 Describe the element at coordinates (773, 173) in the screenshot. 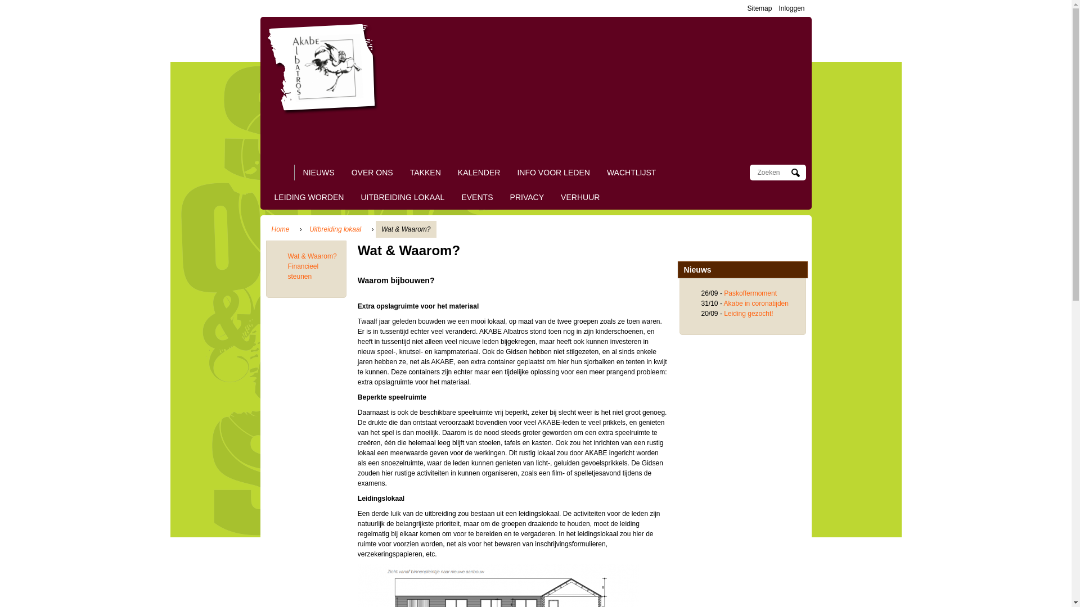

I see `Geef de woorden op waarnaar u wilt zoeken.` at that location.